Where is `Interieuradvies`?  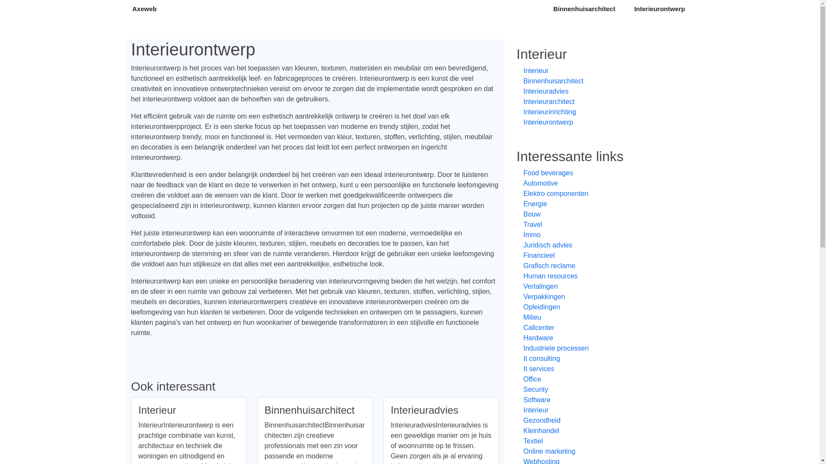
Interieuradvies is located at coordinates (599, 92).